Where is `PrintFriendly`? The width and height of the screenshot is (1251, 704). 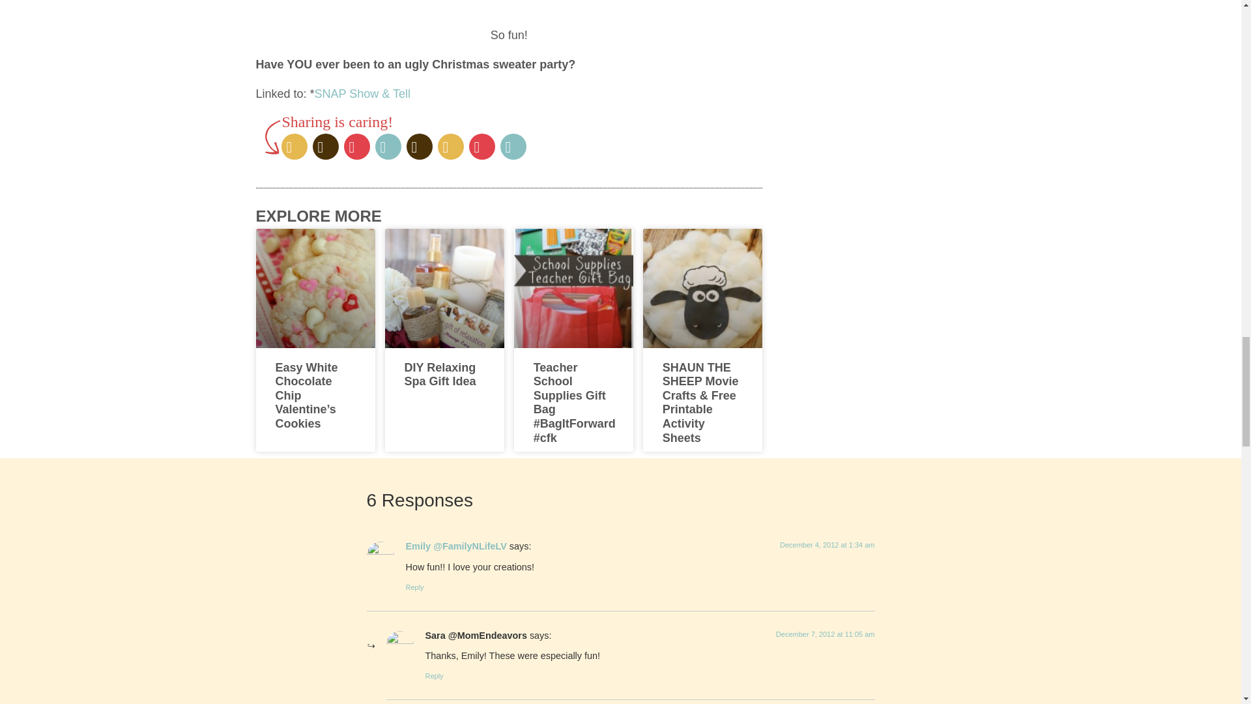
PrintFriendly is located at coordinates (482, 146).